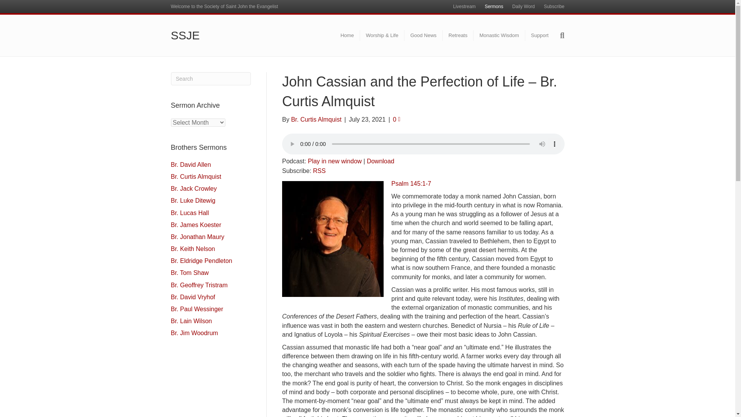  What do you see at coordinates (499, 35) in the screenshot?
I see `Monastic Wisdom` at bounding box center [499, 35].